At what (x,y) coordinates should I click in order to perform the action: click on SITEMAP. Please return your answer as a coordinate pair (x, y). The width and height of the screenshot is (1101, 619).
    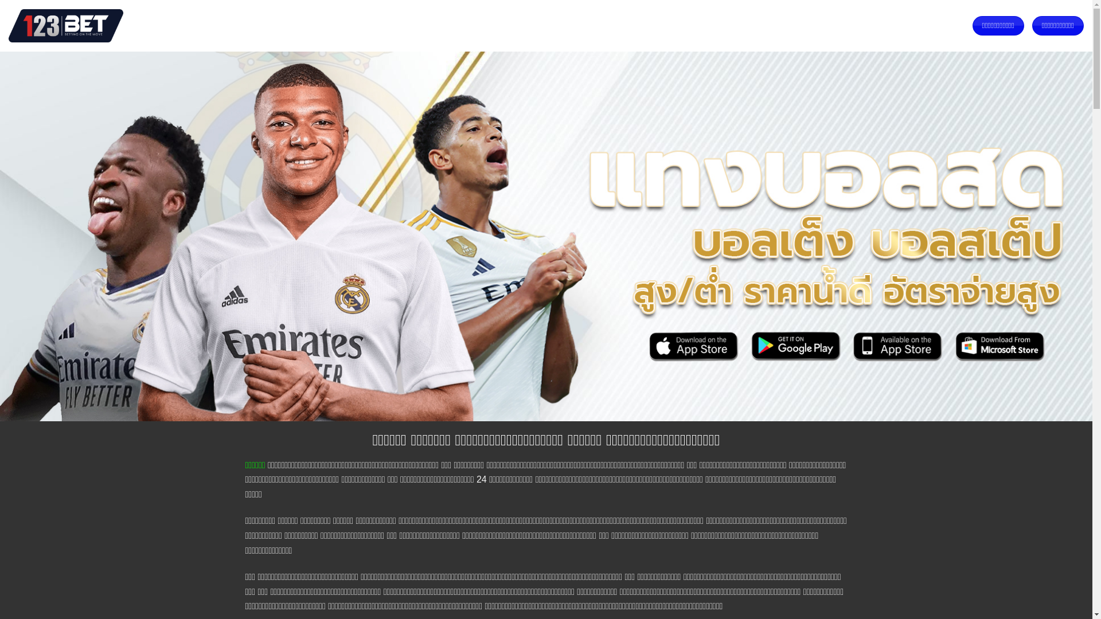
    Looking at the image, I should click on (420, 25).